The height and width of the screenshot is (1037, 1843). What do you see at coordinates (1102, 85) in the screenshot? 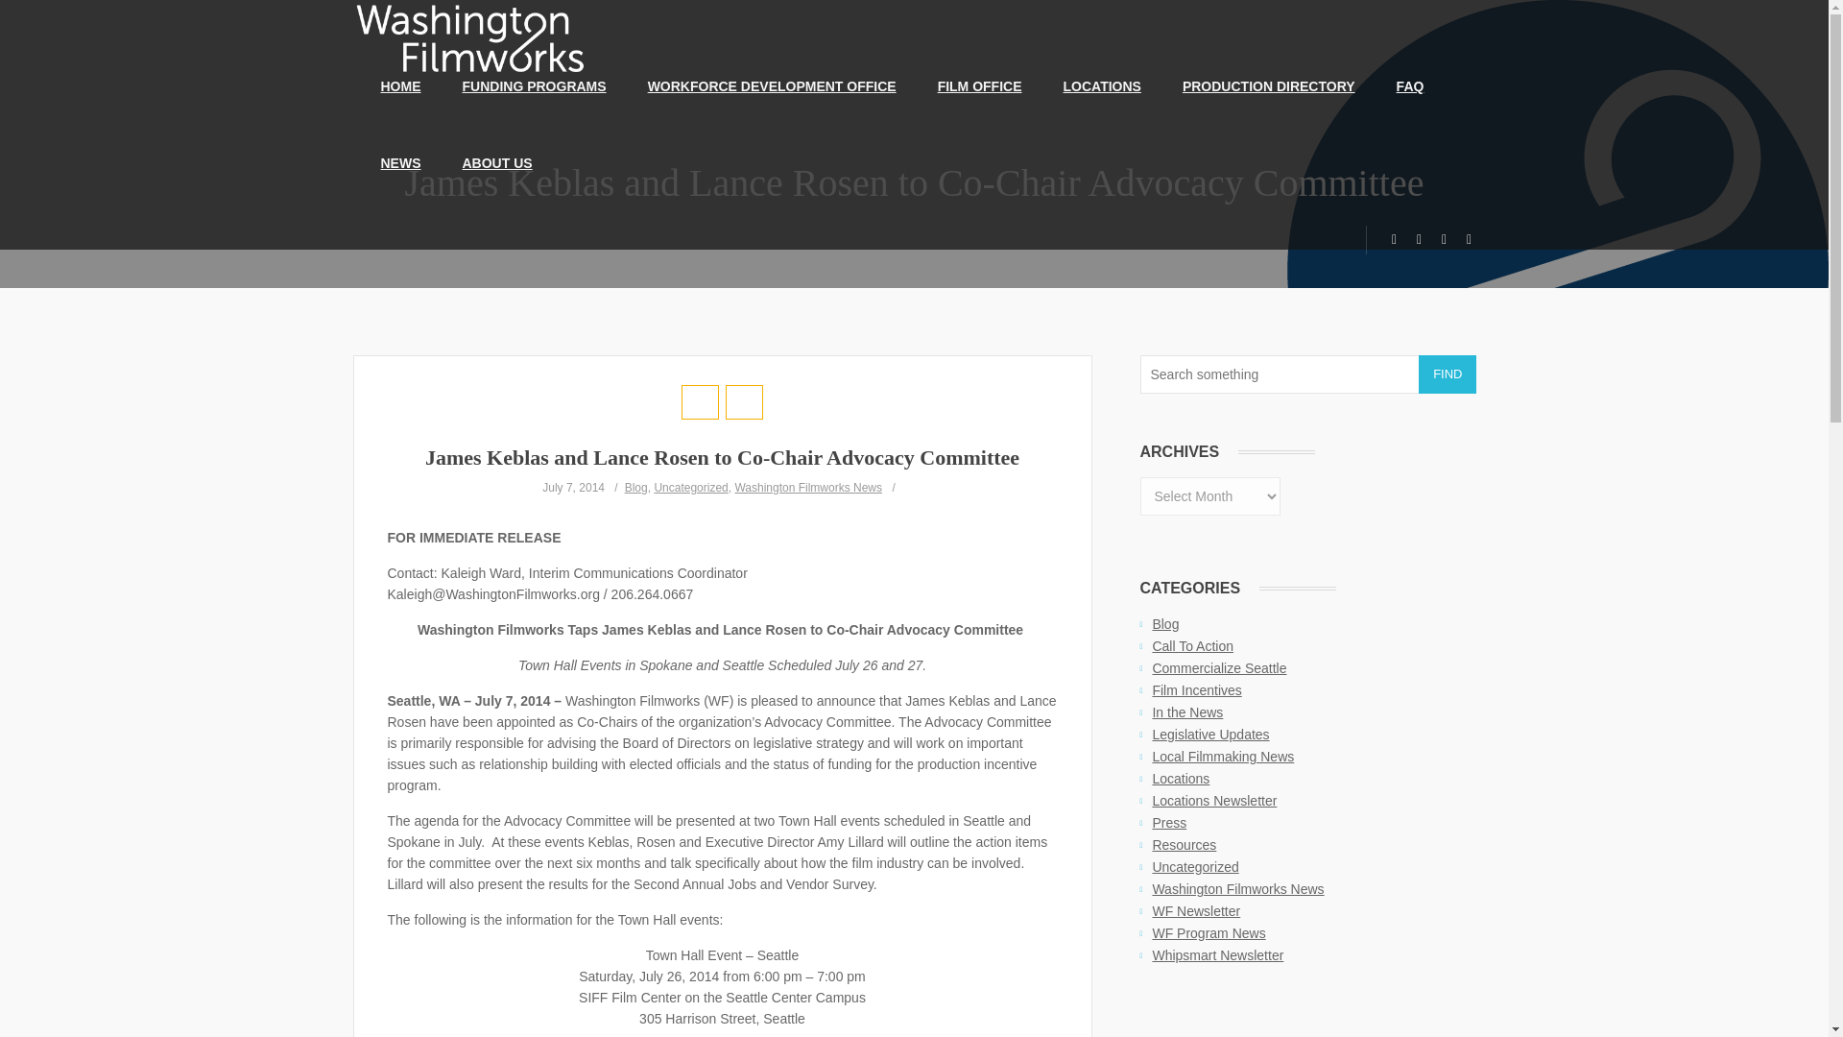
I see `LOCATIONS` at bounding box center [1102, 85].